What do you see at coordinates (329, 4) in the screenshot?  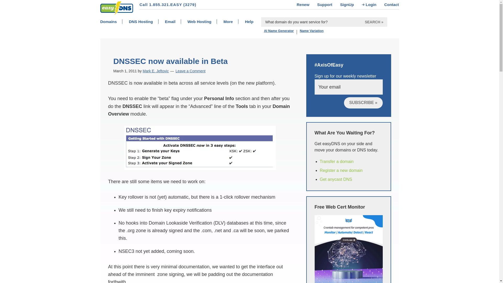 I see `Support` at bounding box center [329, 4].